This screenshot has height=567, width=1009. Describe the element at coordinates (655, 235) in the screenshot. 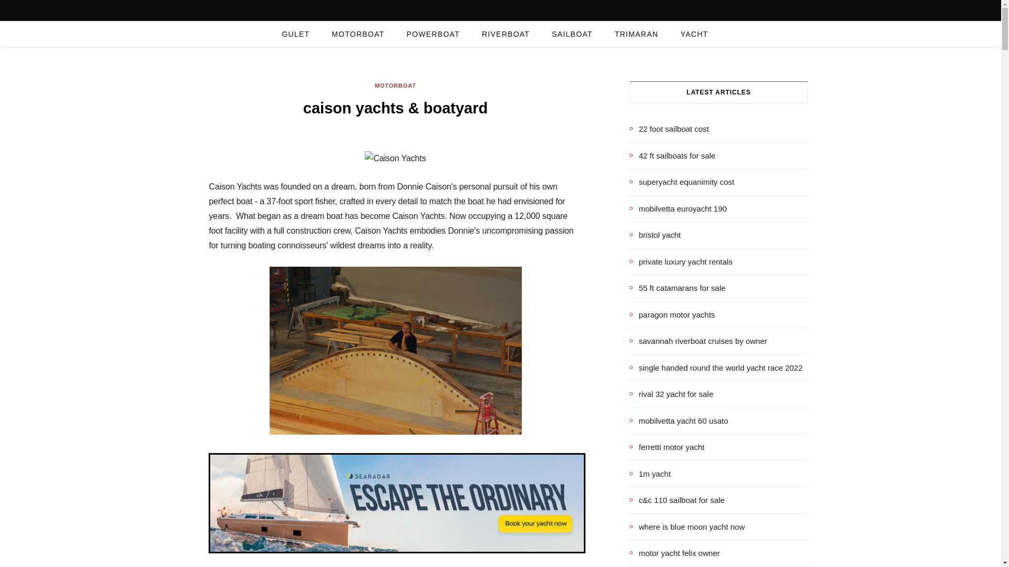

I see `bristol yacht` at that location.